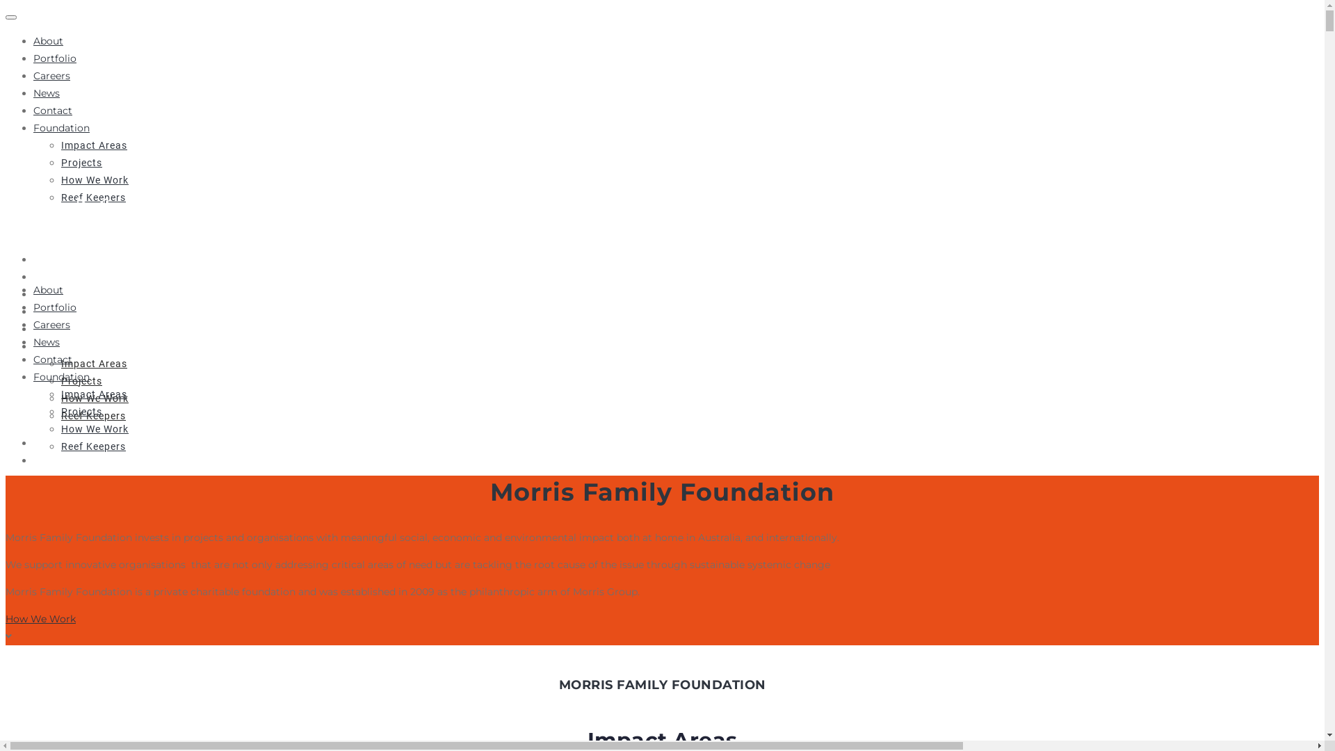 This screenshot has height=751, width=1335. Describe the element at coordinates (50, 259) in the screenshot. I see `About` at that location.